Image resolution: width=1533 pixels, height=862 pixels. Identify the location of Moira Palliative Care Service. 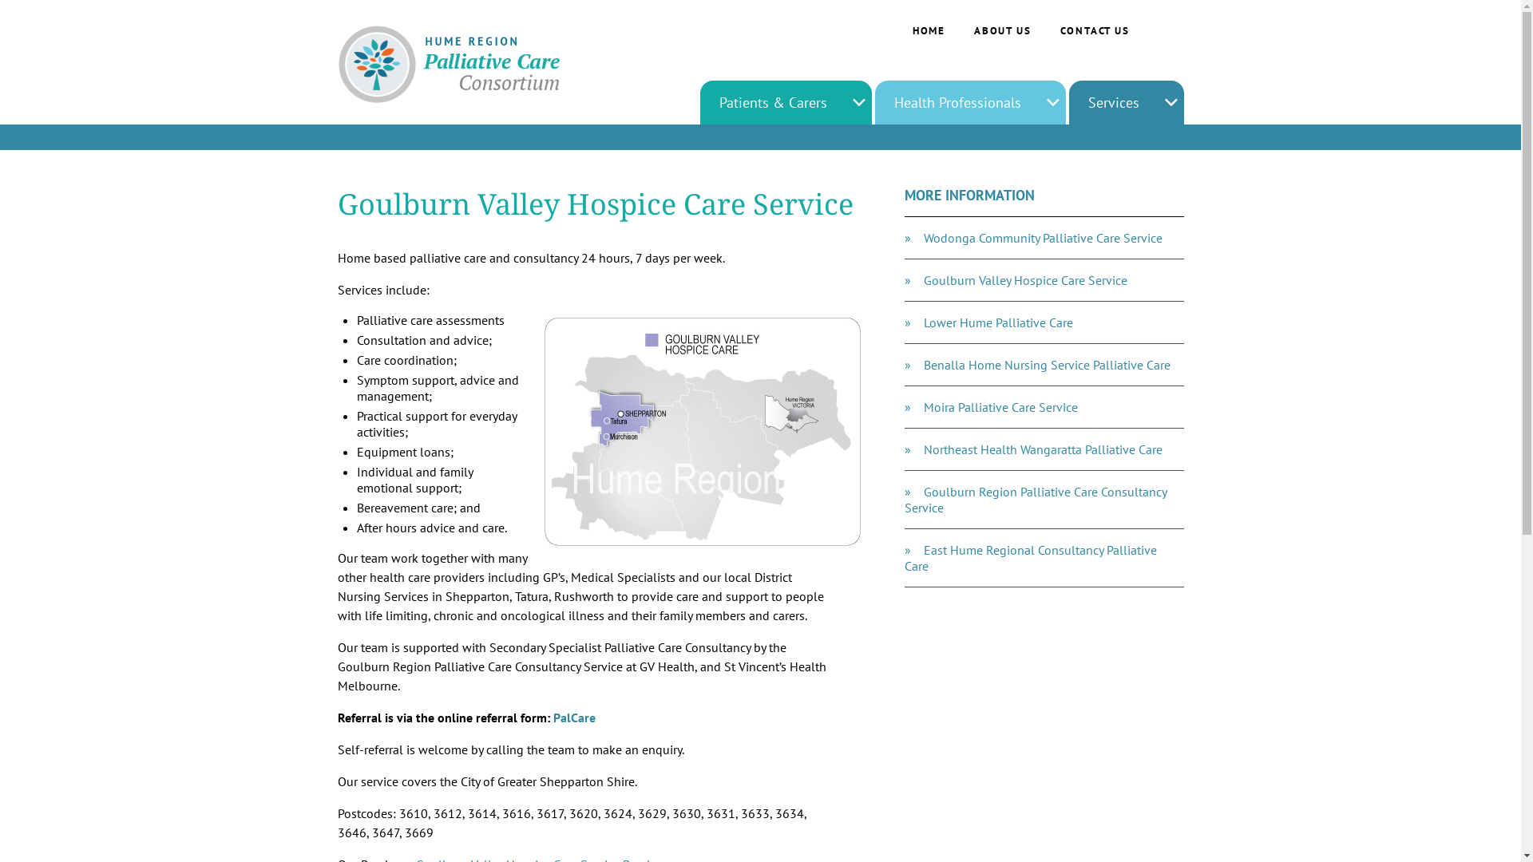
(1044, 407).